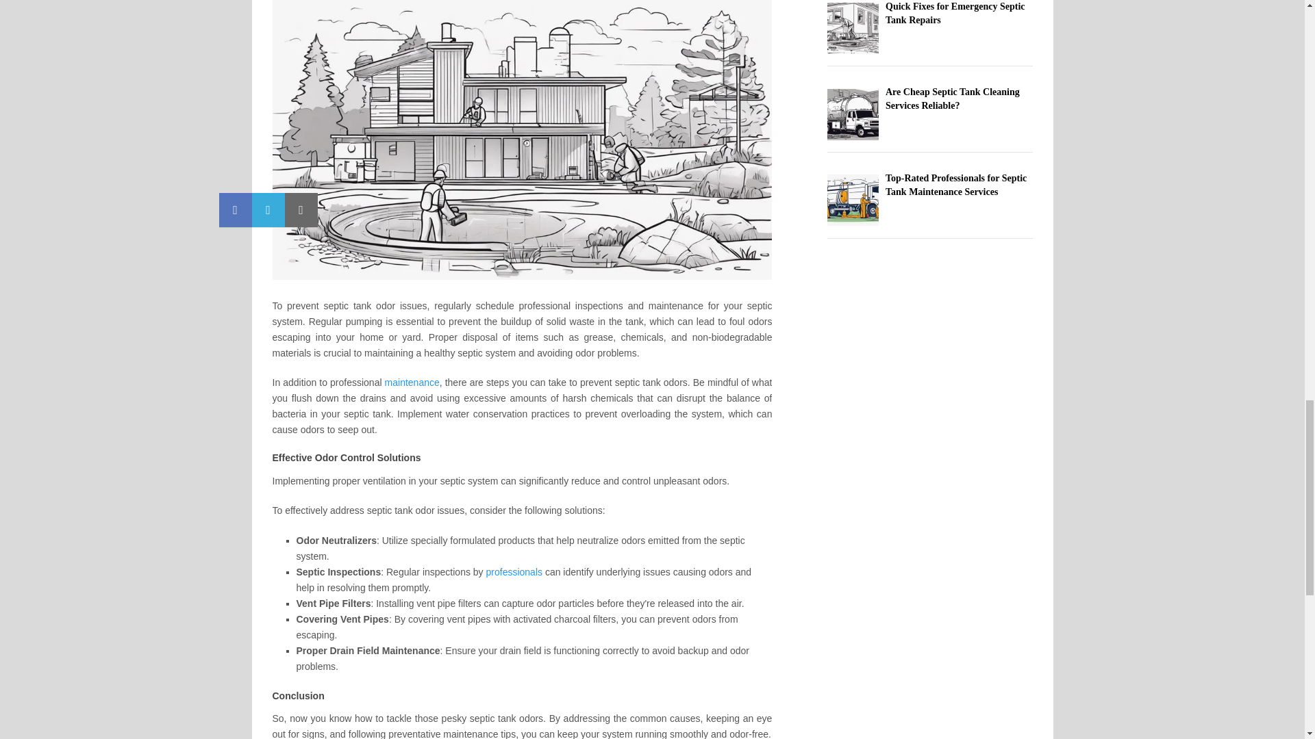 Image resolution: width=1315 pixels, height=739 pixels. I want to click on Get FREE Septic Service Quote!, so click(412, 382).